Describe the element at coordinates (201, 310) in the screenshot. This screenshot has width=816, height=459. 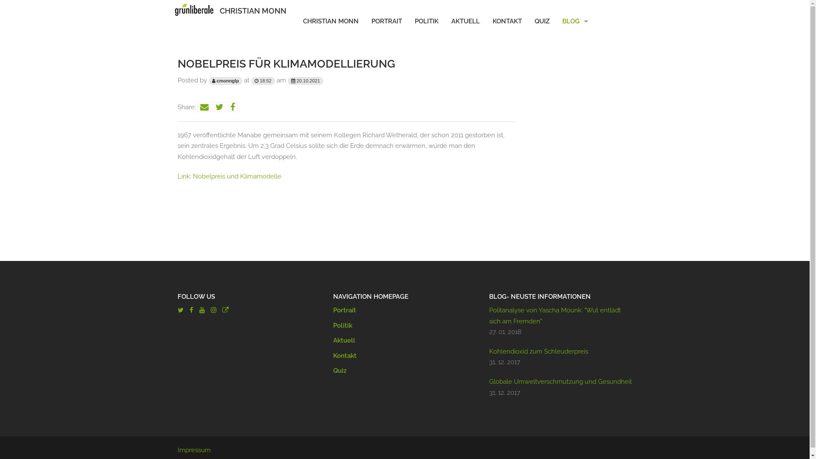
I see `Youtube` at that location.